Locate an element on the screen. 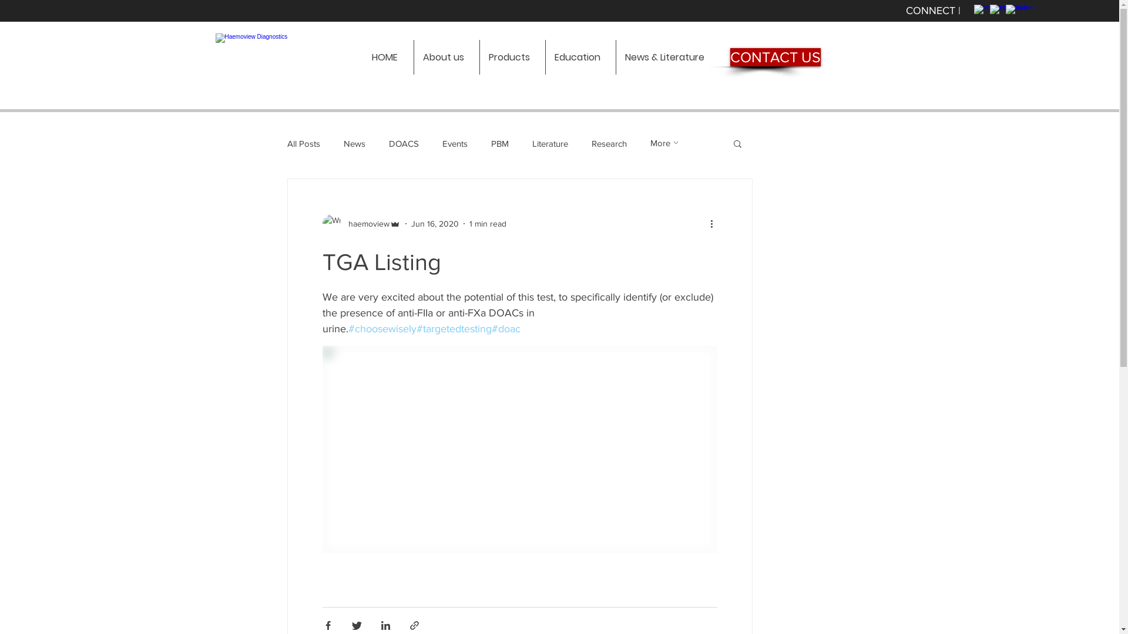  Research is located at coordinates (609, 143).